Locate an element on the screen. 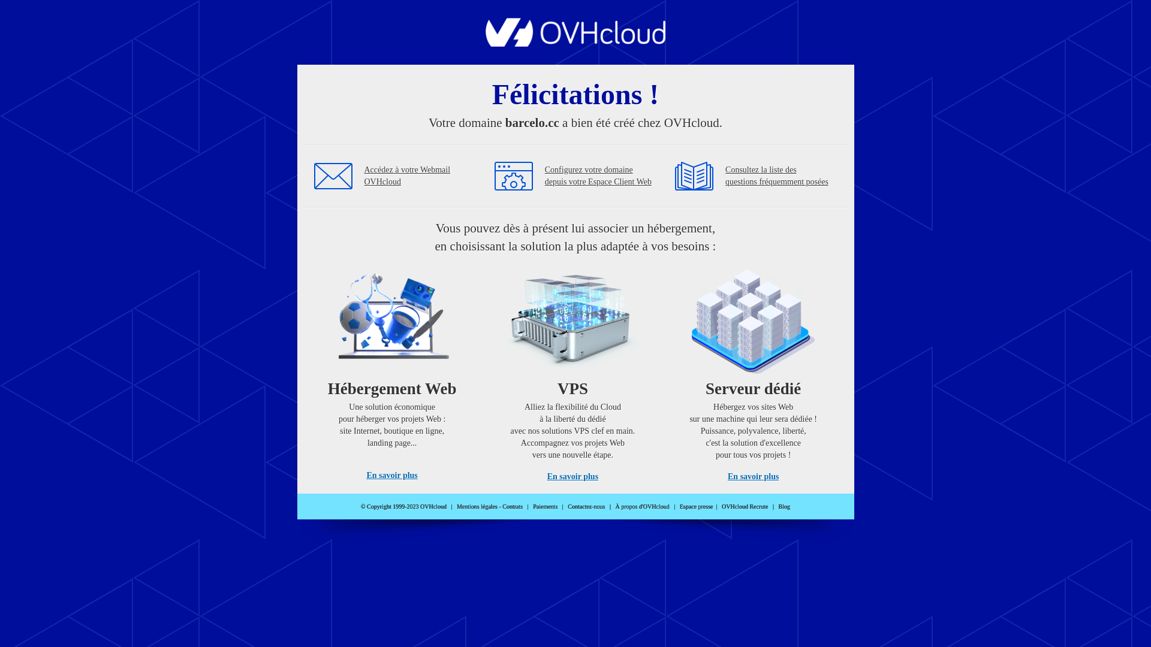  OVHcloud Recrute is located at coordinates (745, 507).